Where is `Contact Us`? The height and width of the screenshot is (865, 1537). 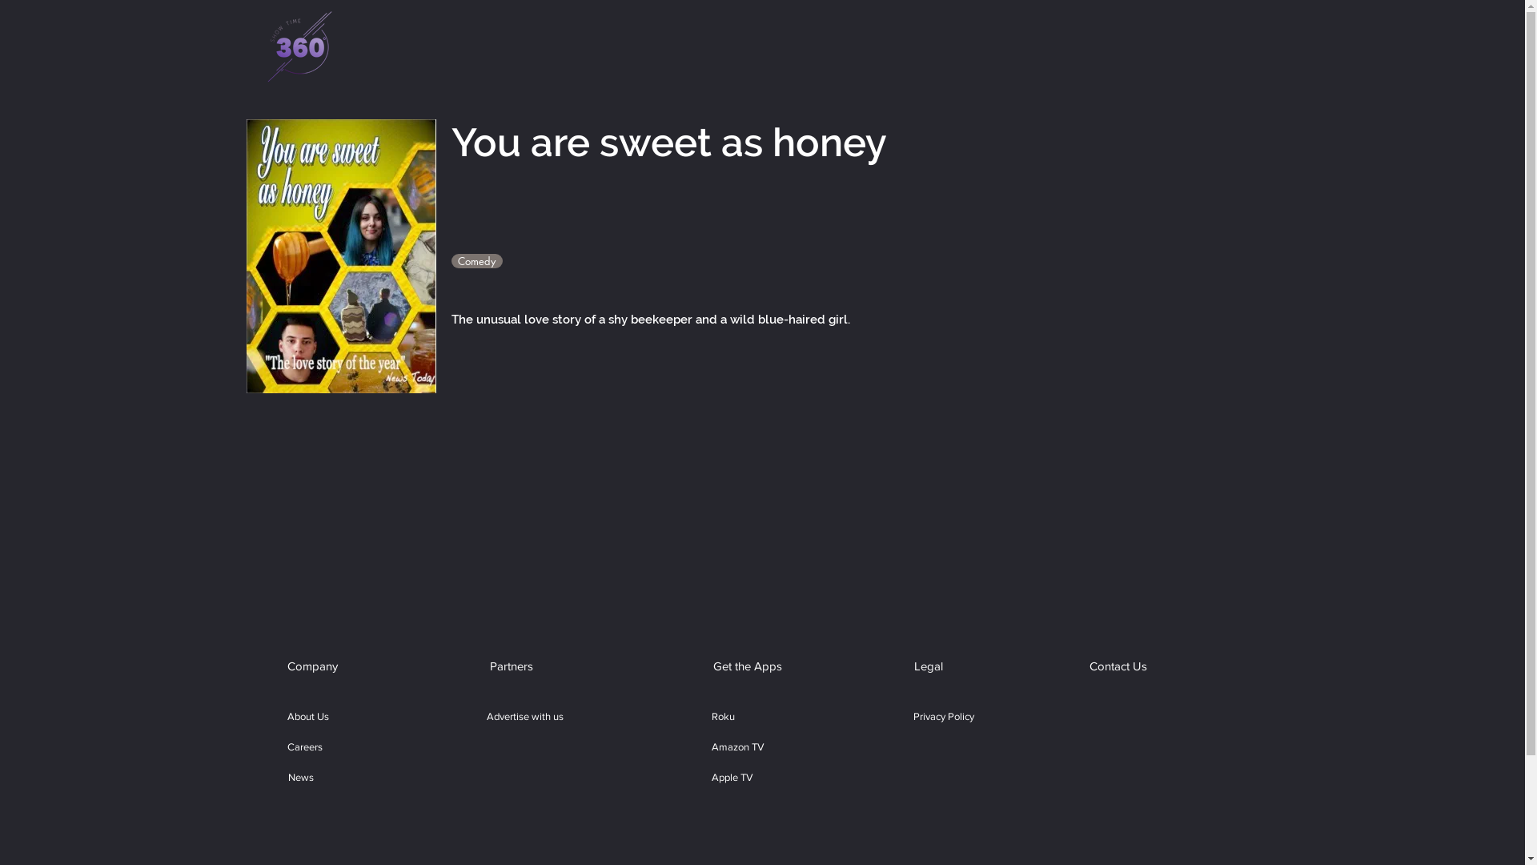 Contact Us is located at coordinates (1119, 666).